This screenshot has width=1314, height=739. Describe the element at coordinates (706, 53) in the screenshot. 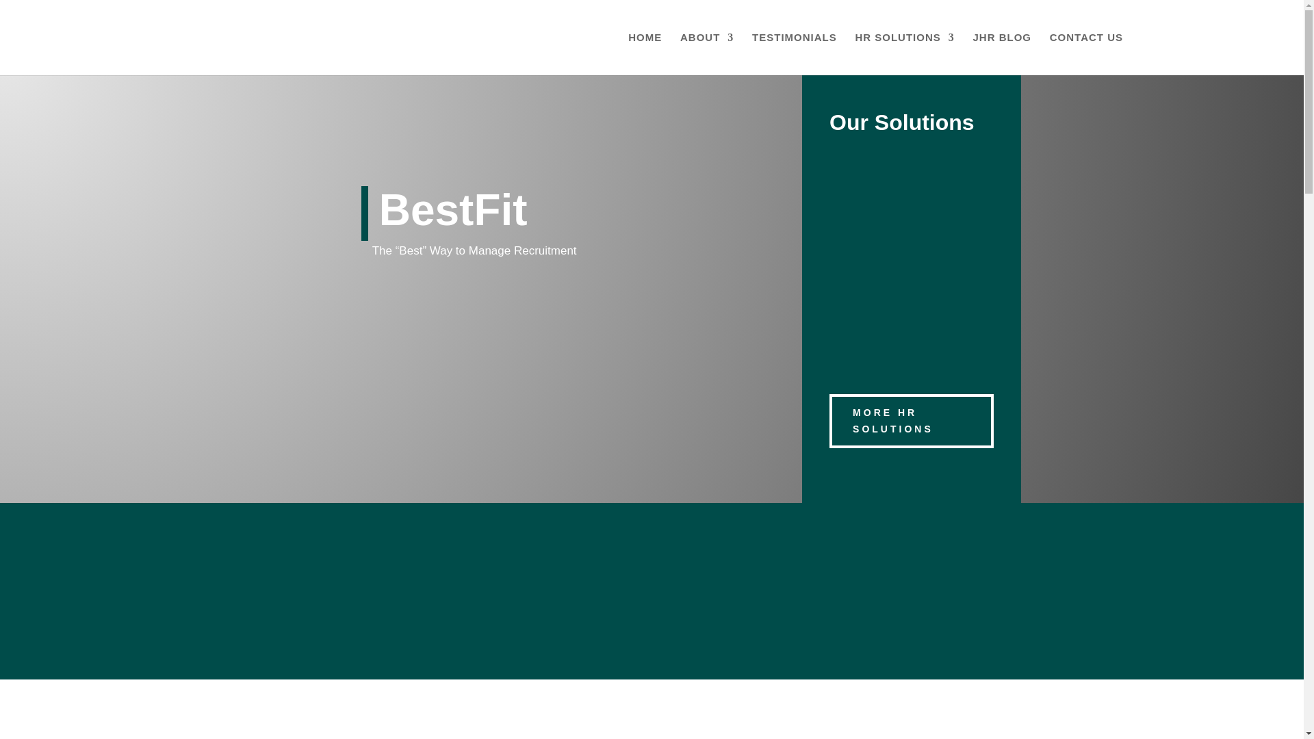

I see `ABOUT` at that location.